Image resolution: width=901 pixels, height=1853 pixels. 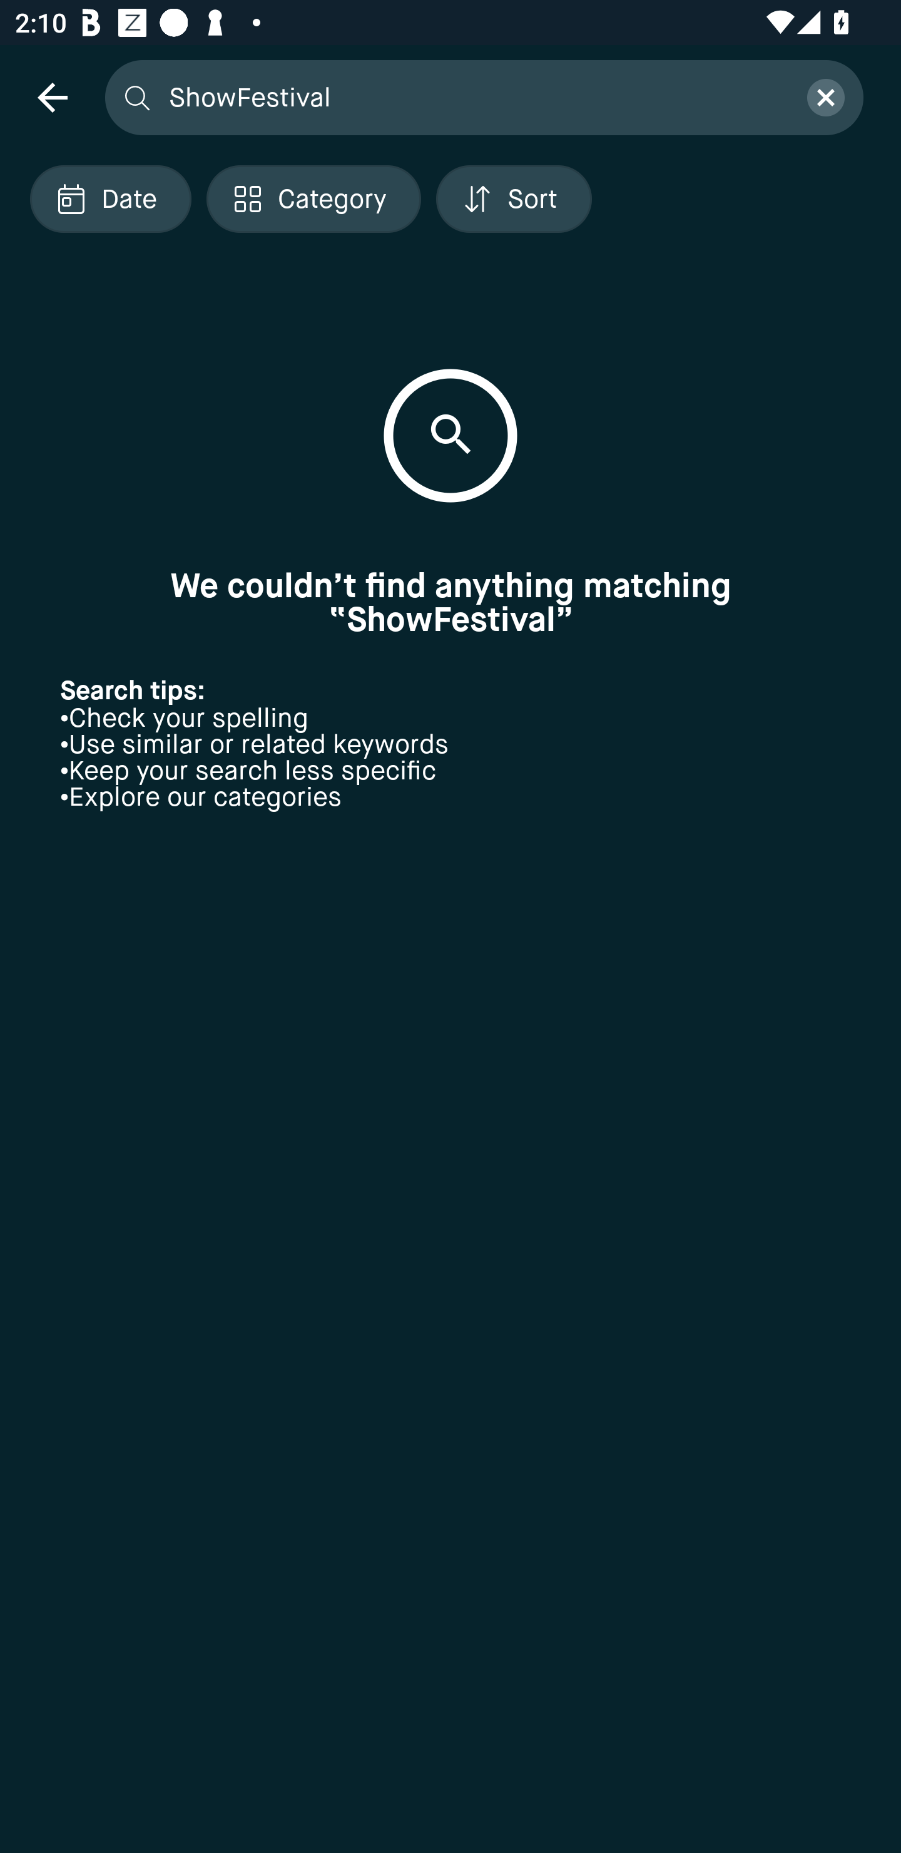 I want to click on We couldn’t find anything matching “ShowFestival”, so click(x=450, y=602).